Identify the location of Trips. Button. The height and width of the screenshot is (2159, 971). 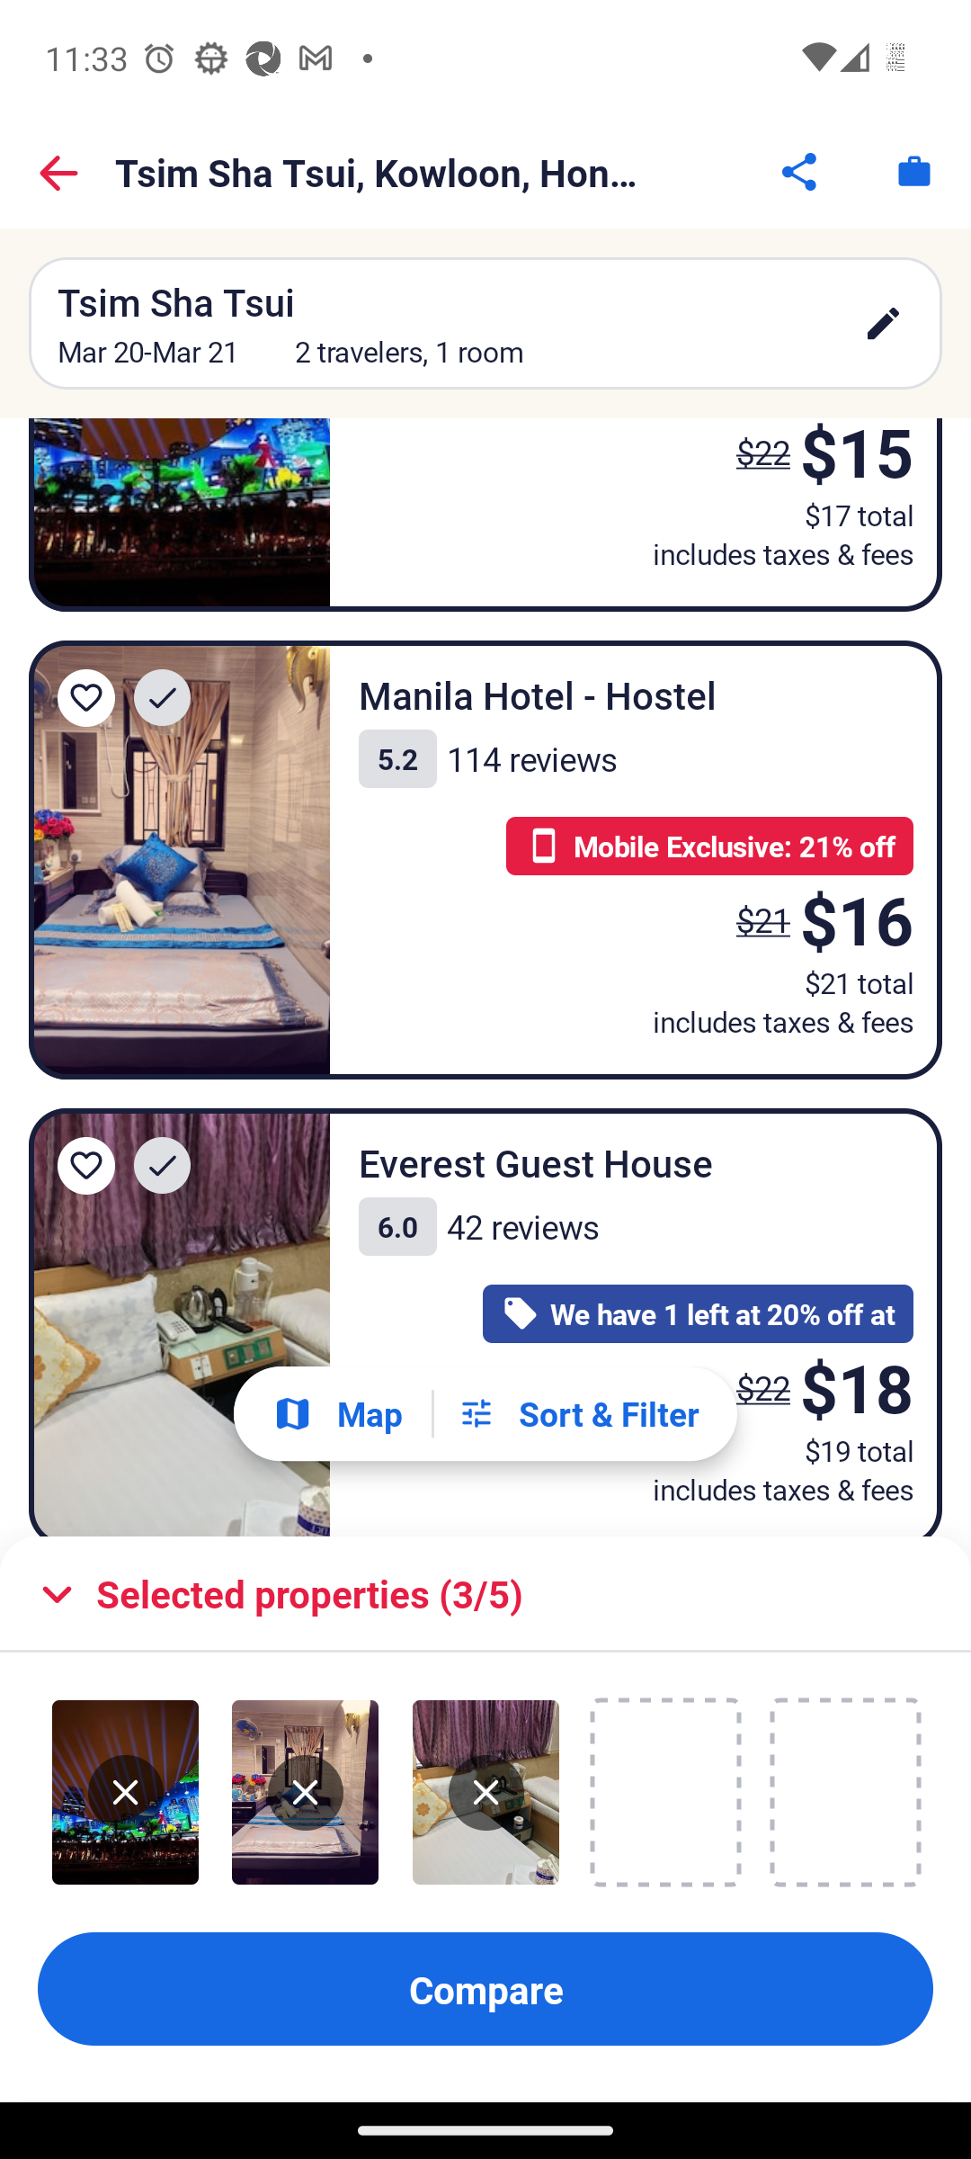
(913, 171).